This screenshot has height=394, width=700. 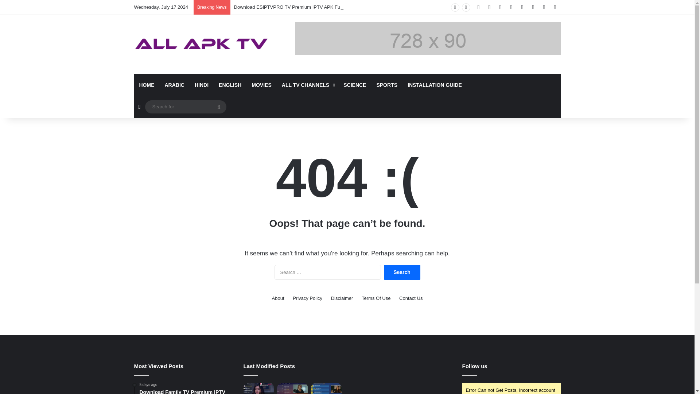 What do you see at coordinates (402, 272) in the screenshot?
I see `Search` at bounding box center [402, 272].